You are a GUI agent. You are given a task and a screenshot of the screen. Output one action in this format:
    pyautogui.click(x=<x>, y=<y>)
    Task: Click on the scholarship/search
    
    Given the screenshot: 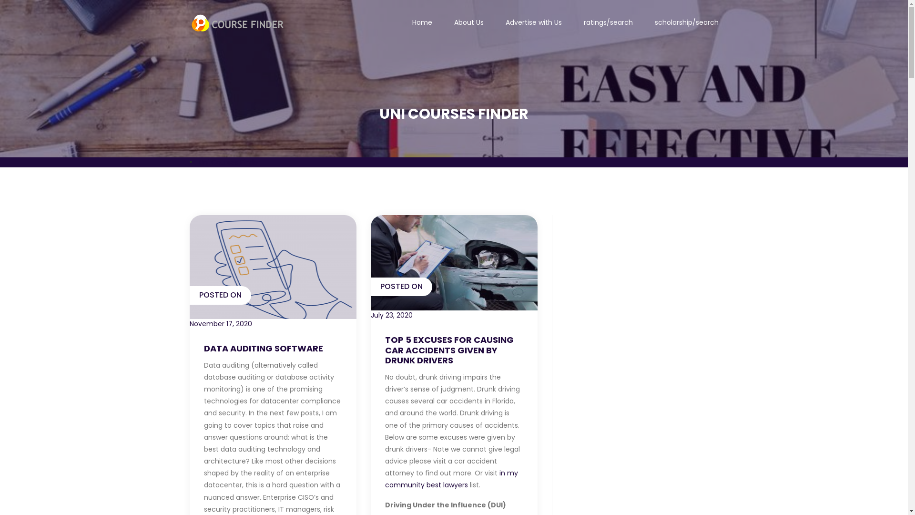 What is the action you would take?
    pyautogui.click(x=687, y=23)
    